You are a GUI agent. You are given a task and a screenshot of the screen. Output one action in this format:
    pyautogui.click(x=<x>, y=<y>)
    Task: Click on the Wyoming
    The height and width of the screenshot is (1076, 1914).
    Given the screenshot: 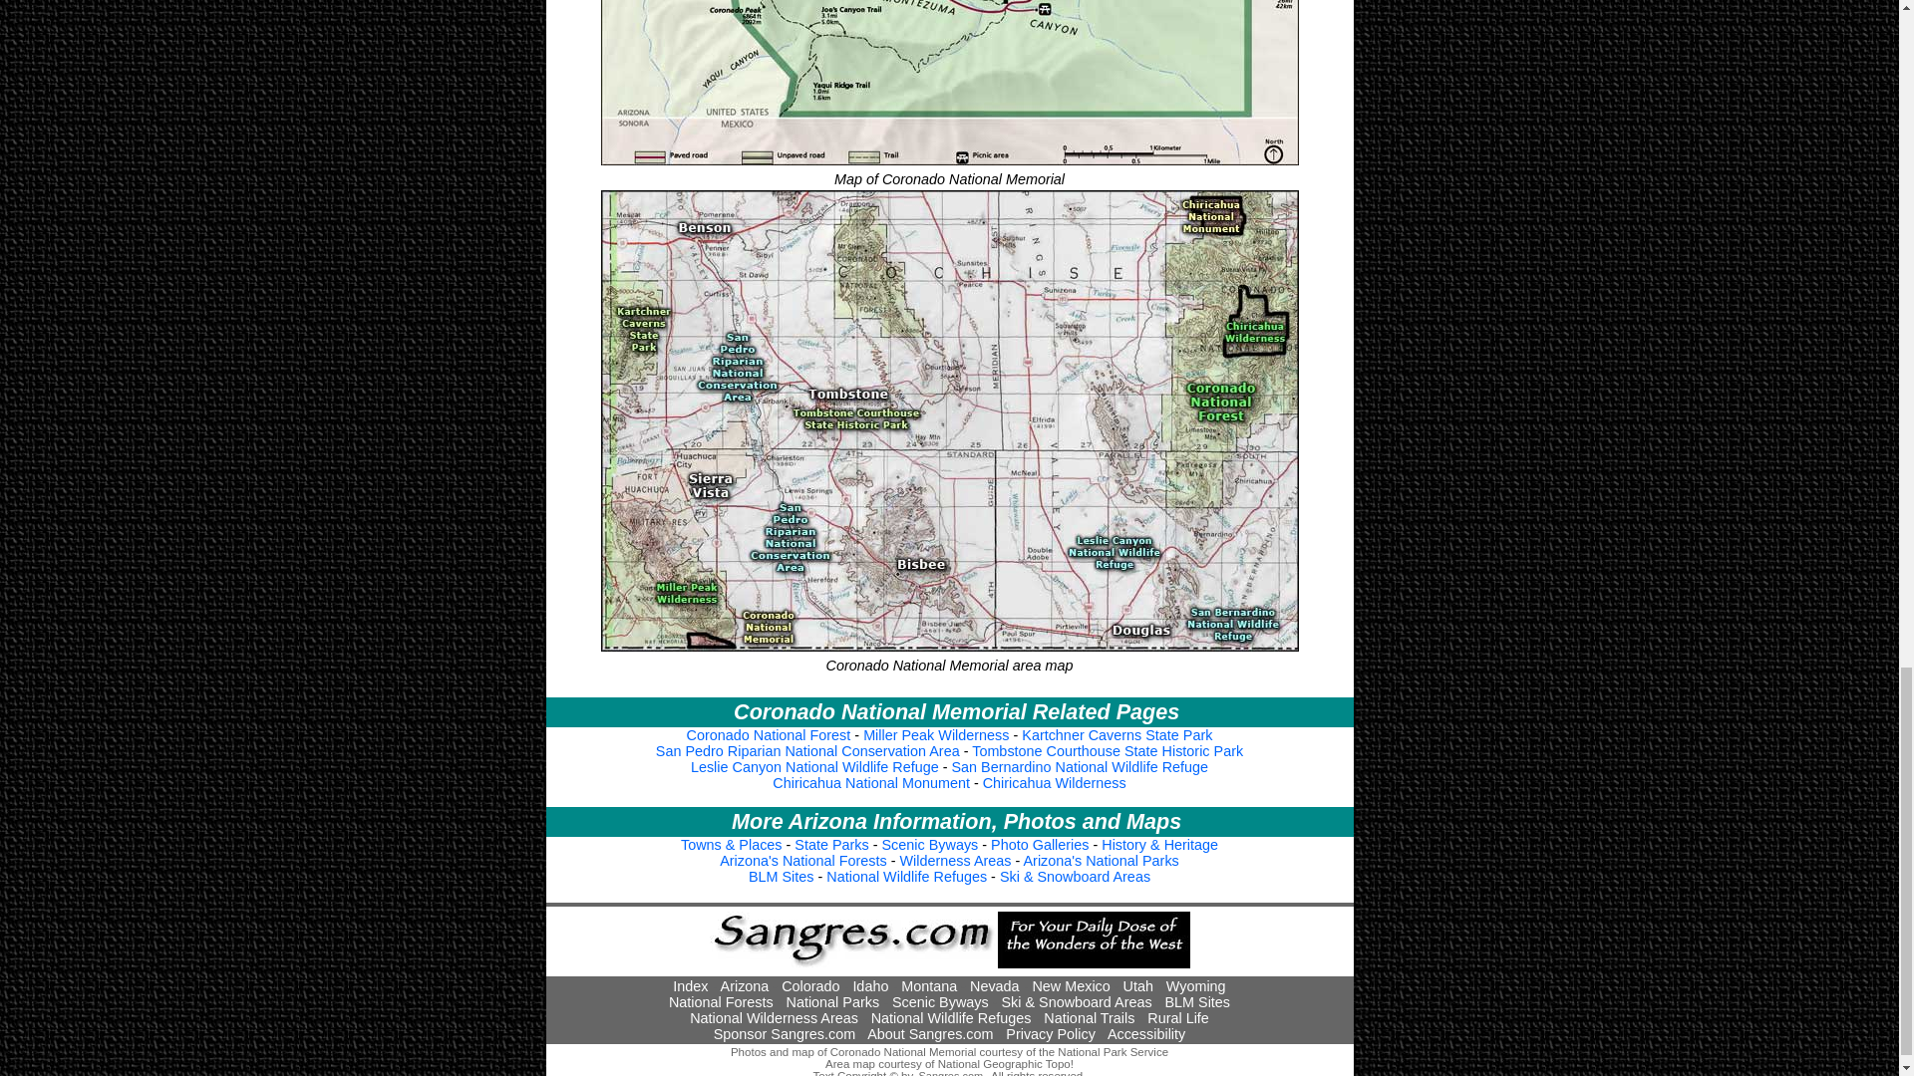 What is the action you would take?
    pyautogui.click(x=1196, y=985)
    